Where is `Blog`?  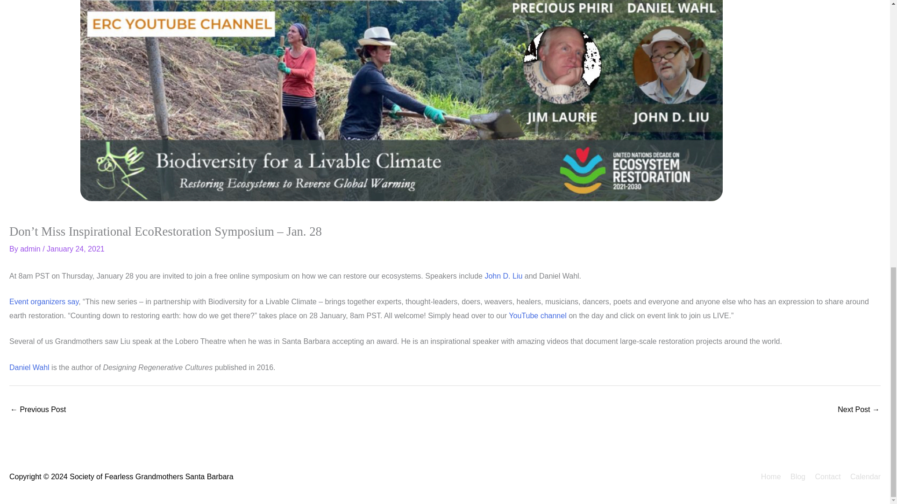
Blog is located at coordinates (794, 477).